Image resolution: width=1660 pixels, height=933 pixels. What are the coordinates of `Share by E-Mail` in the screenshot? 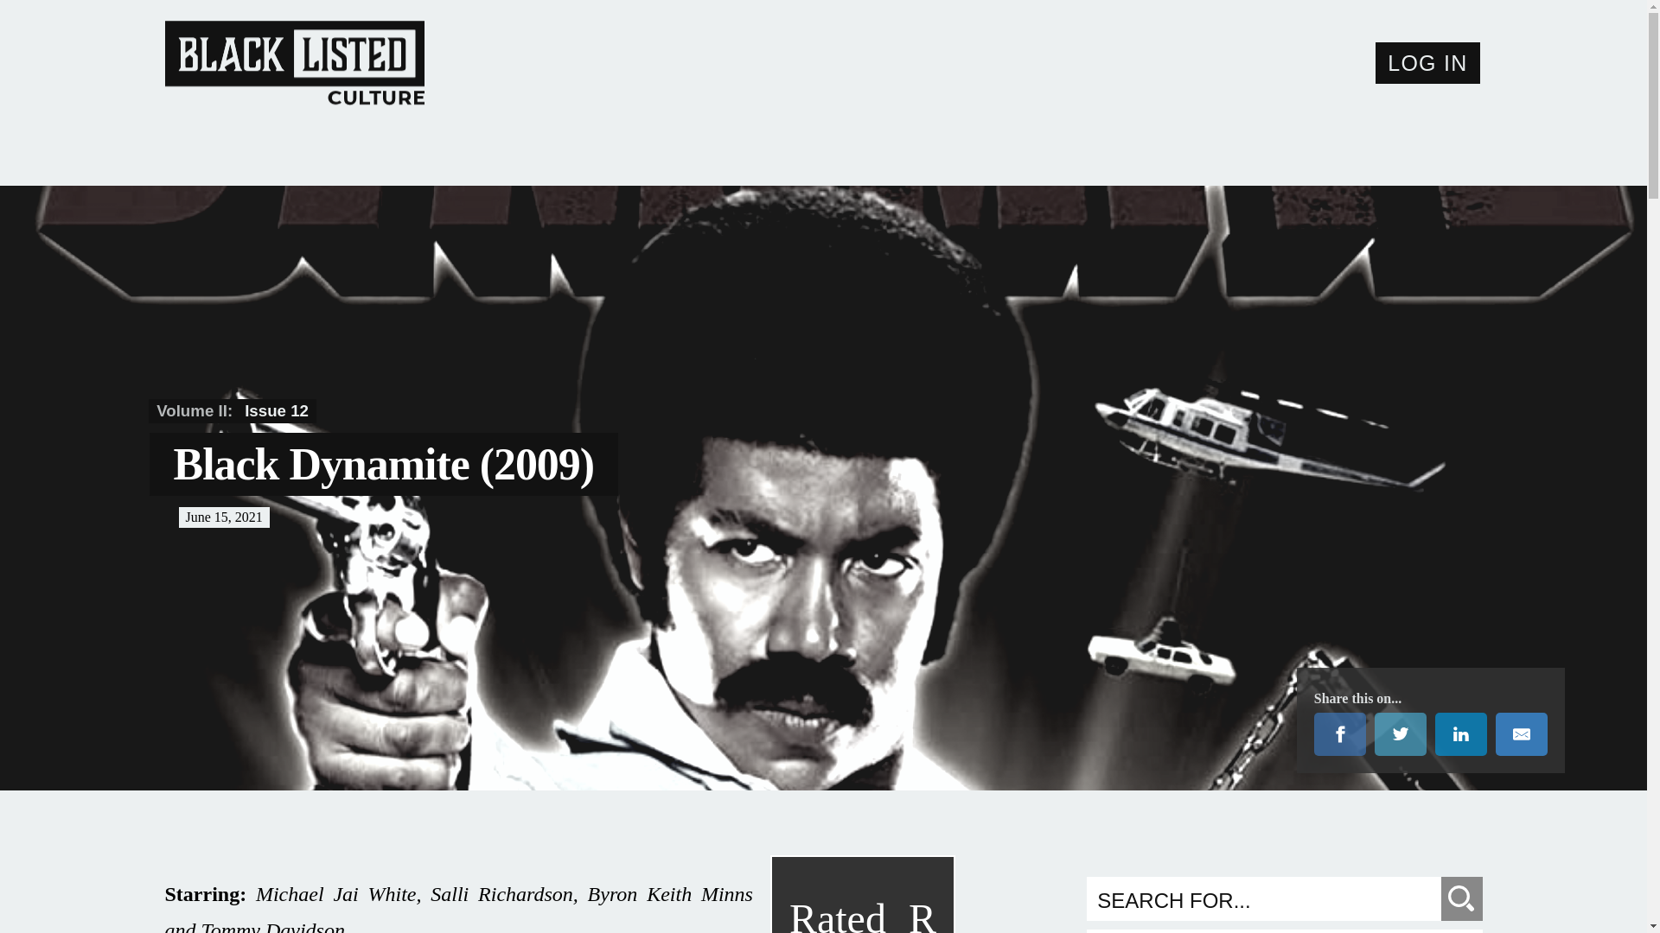 It's located at (1428, 63).